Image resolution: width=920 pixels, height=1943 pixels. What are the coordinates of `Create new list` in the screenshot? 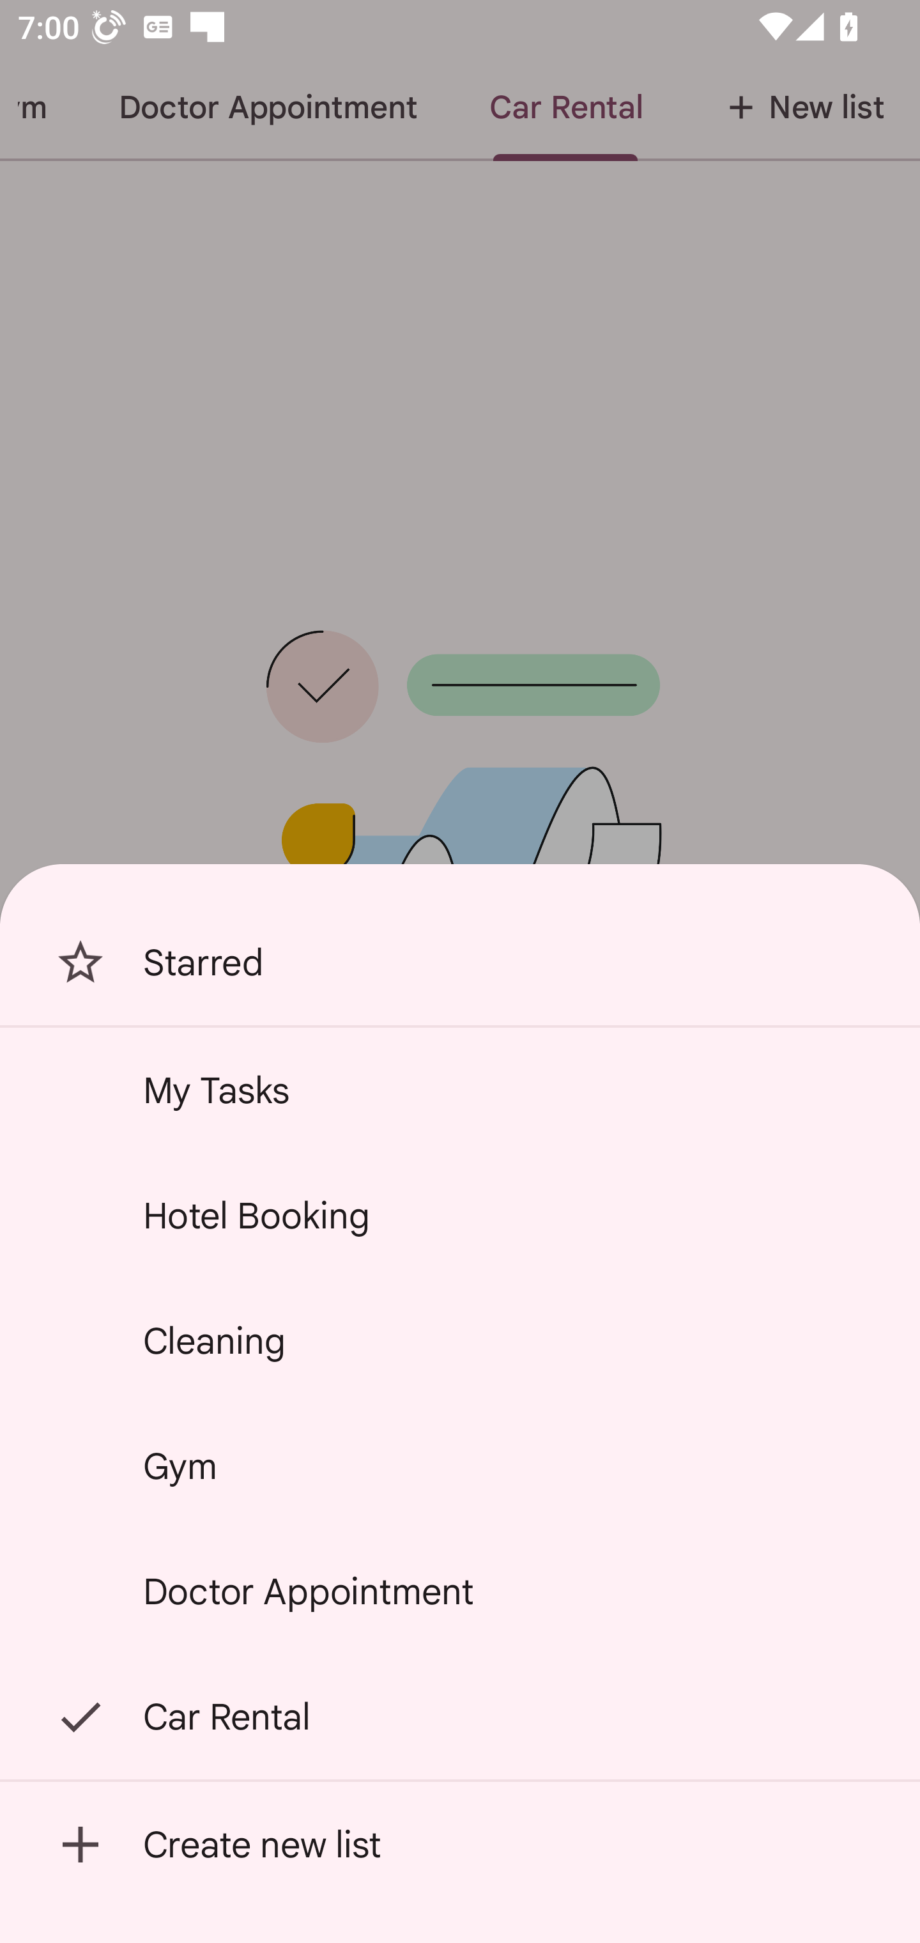 It's located at (460, 1845).